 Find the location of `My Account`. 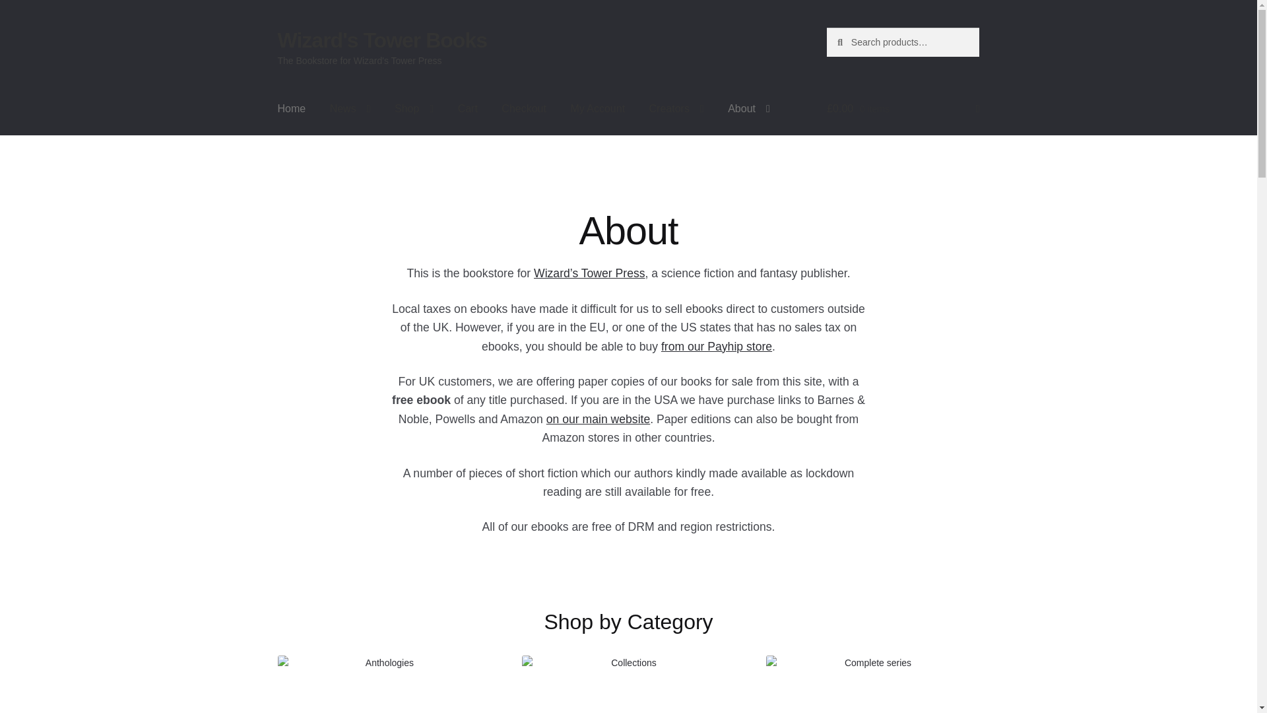

My Account is located at coordinates (598, 109).